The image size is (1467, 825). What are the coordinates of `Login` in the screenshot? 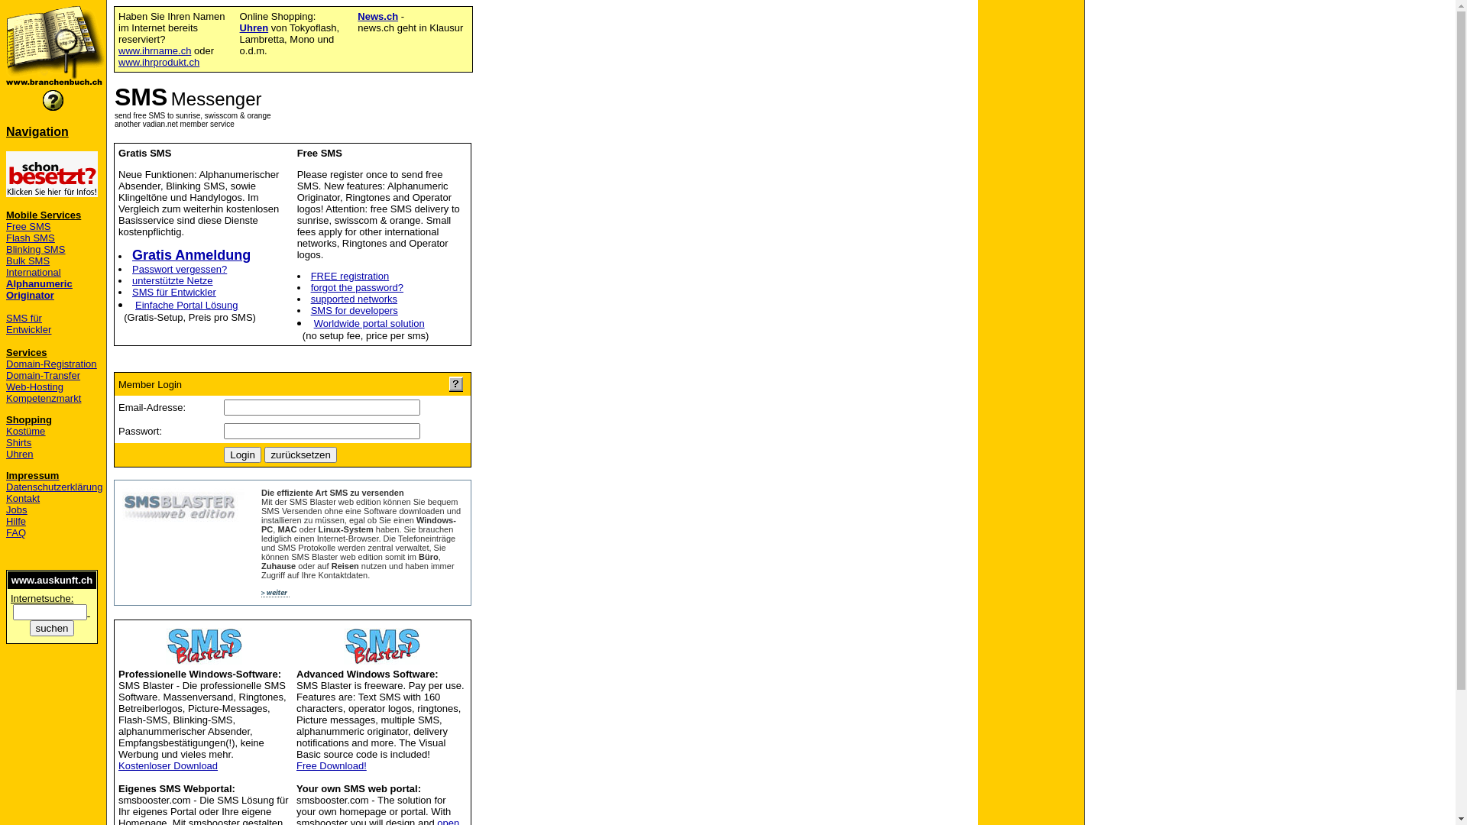 It's located at (243, 455).